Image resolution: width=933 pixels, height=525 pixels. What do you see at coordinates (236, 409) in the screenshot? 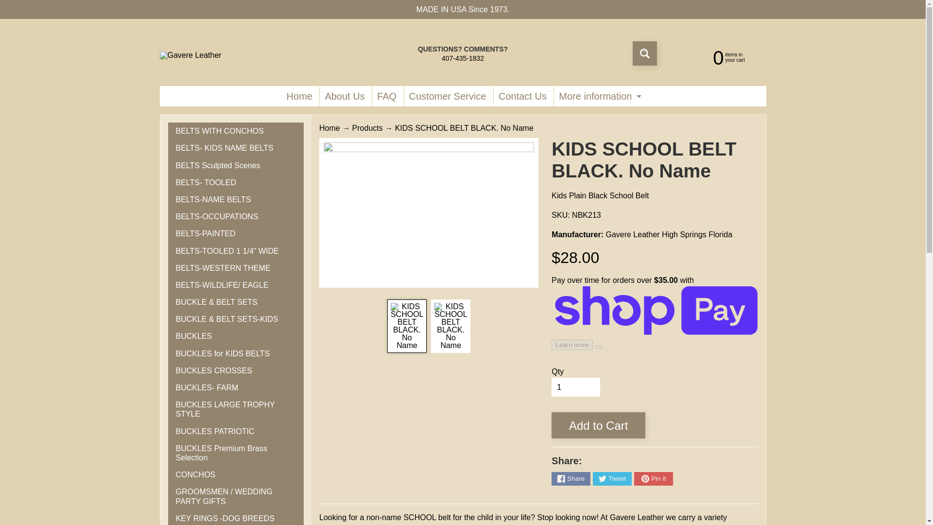
I see `BUCKLES LARGE TROPHY STYLE` at bounding box center [236, 409].